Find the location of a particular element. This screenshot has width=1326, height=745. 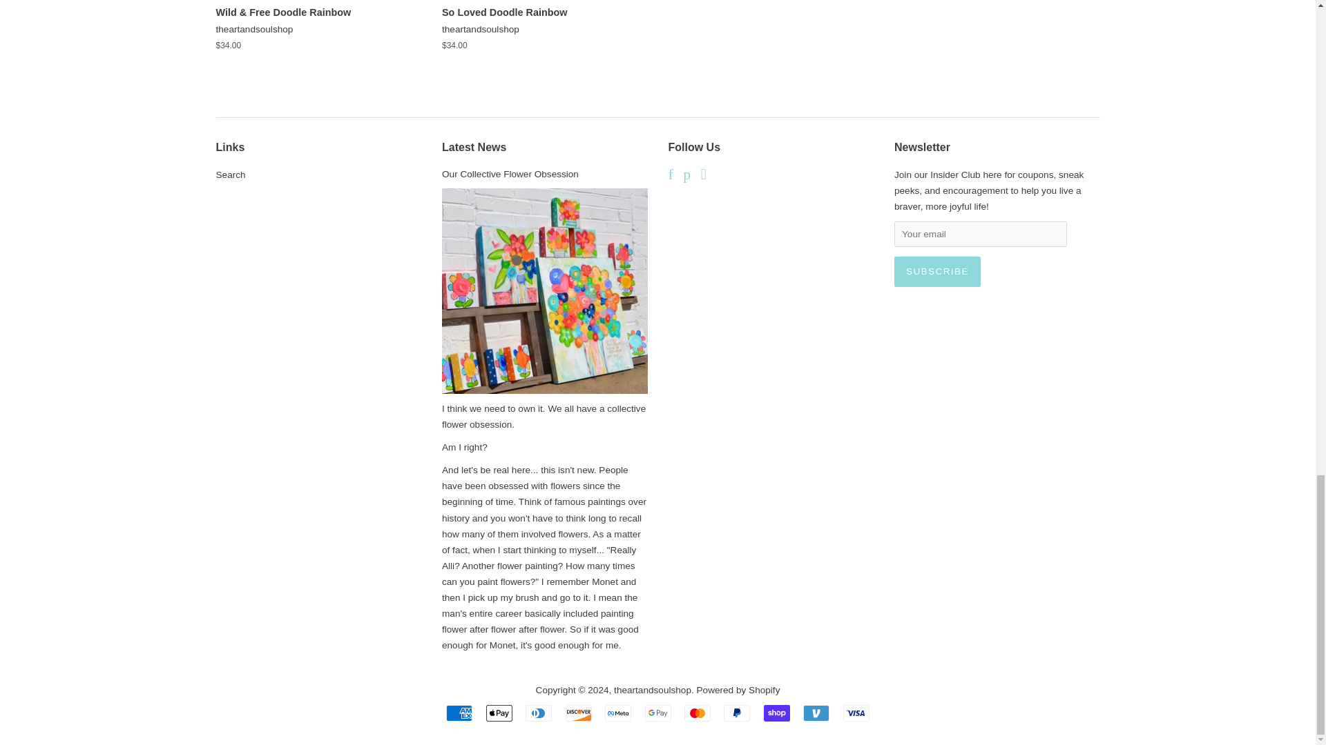

Subscribe is located at coordinates (937, 271).